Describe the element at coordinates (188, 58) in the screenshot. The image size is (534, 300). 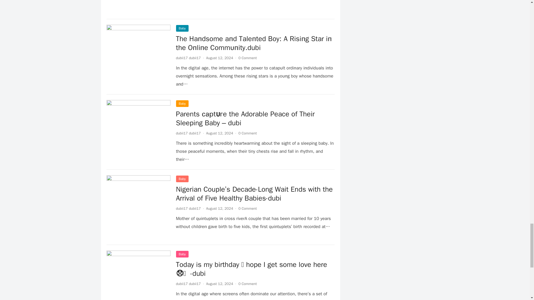
I see `Posts by dubii17 dubii17` at that location.